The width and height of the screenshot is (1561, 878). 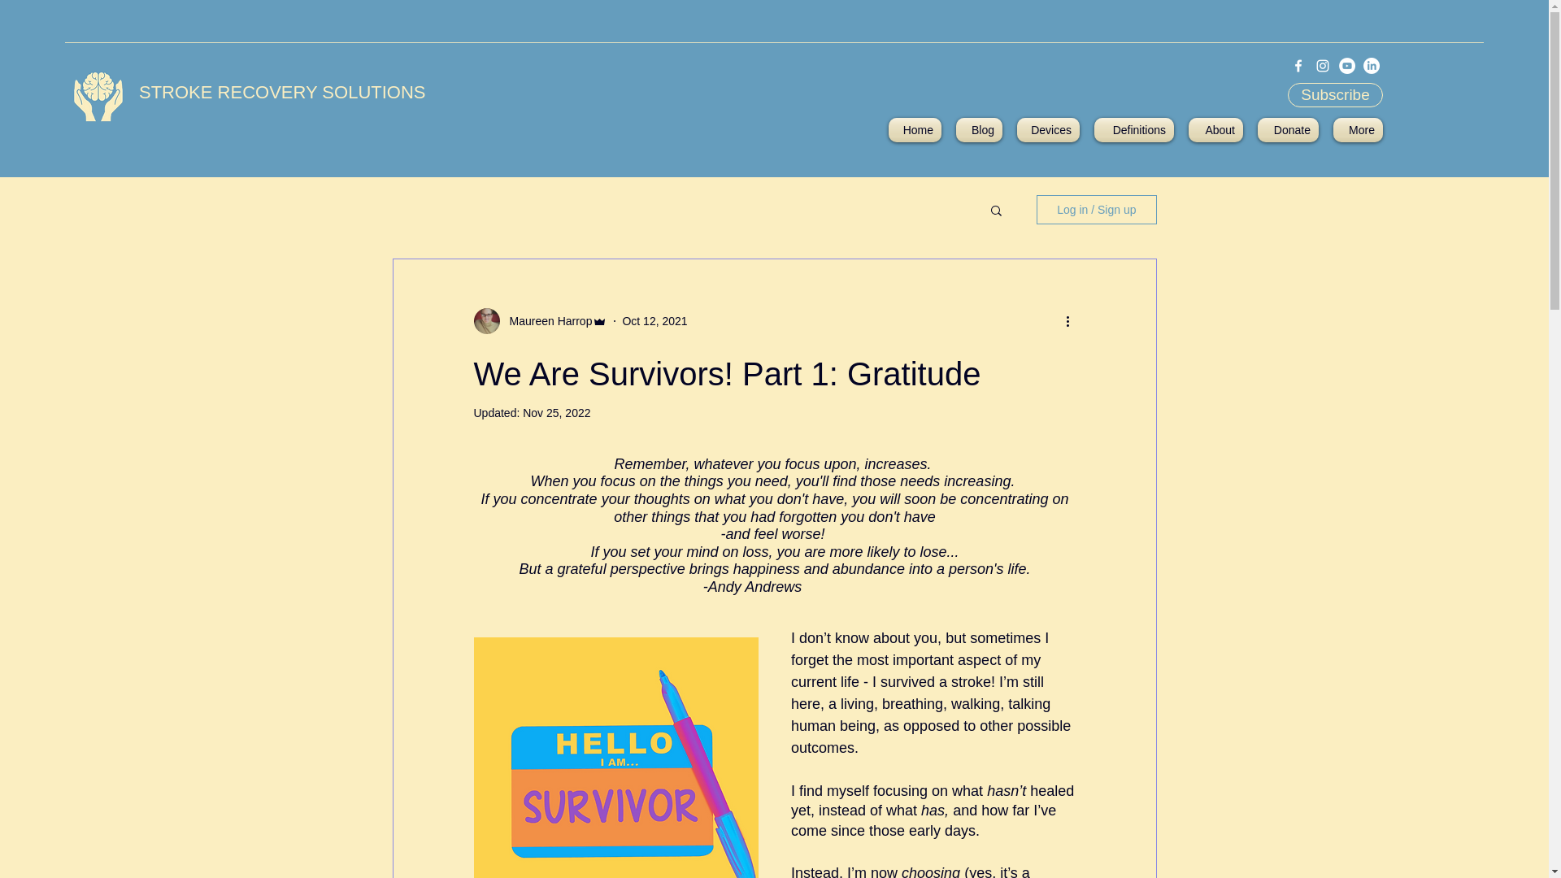 What do you see at coordinates (979, 129) in the screenshot?
I see `Blog` at bounding box center [979, 129].